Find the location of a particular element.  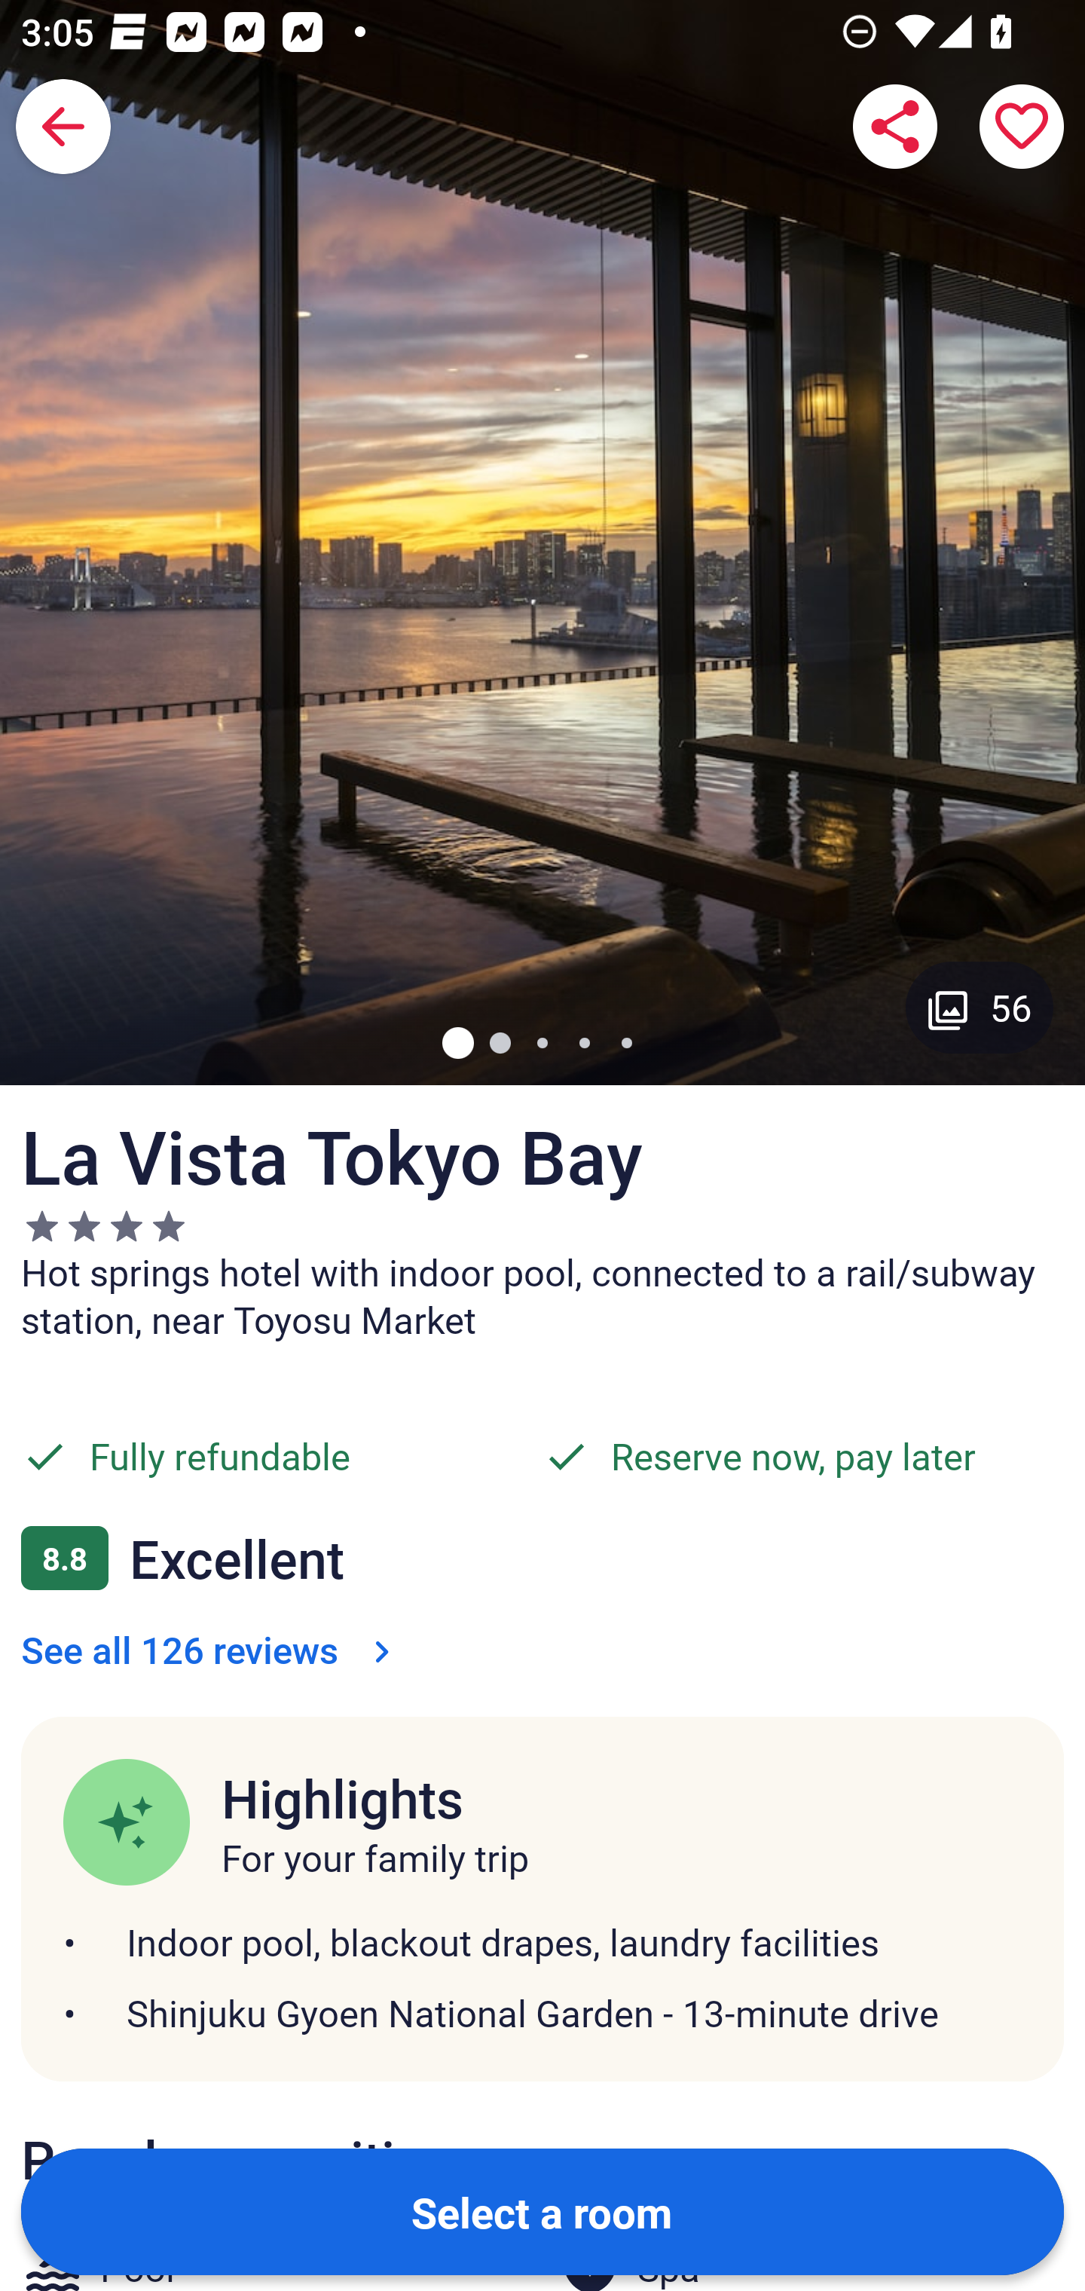

Save property to a trip is located at coordinates (1022, 127).